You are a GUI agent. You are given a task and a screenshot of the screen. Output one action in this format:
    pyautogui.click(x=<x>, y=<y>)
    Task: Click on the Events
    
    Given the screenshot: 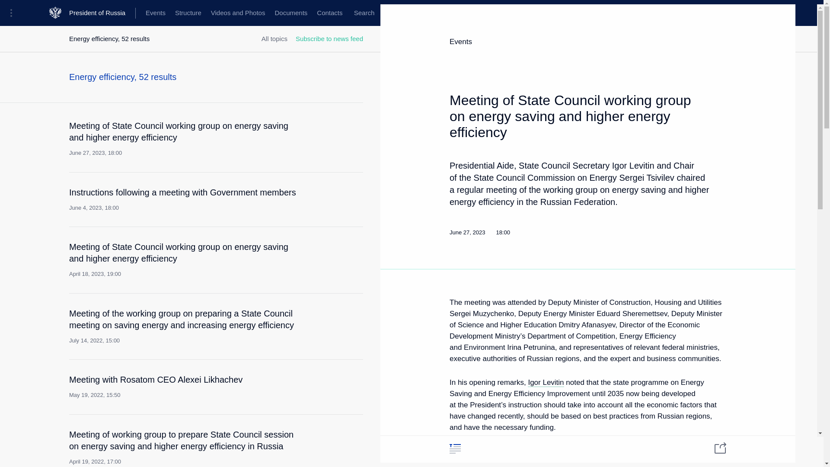 What is the action you would take?
    pyautogui.click(x=156, y=13)
    